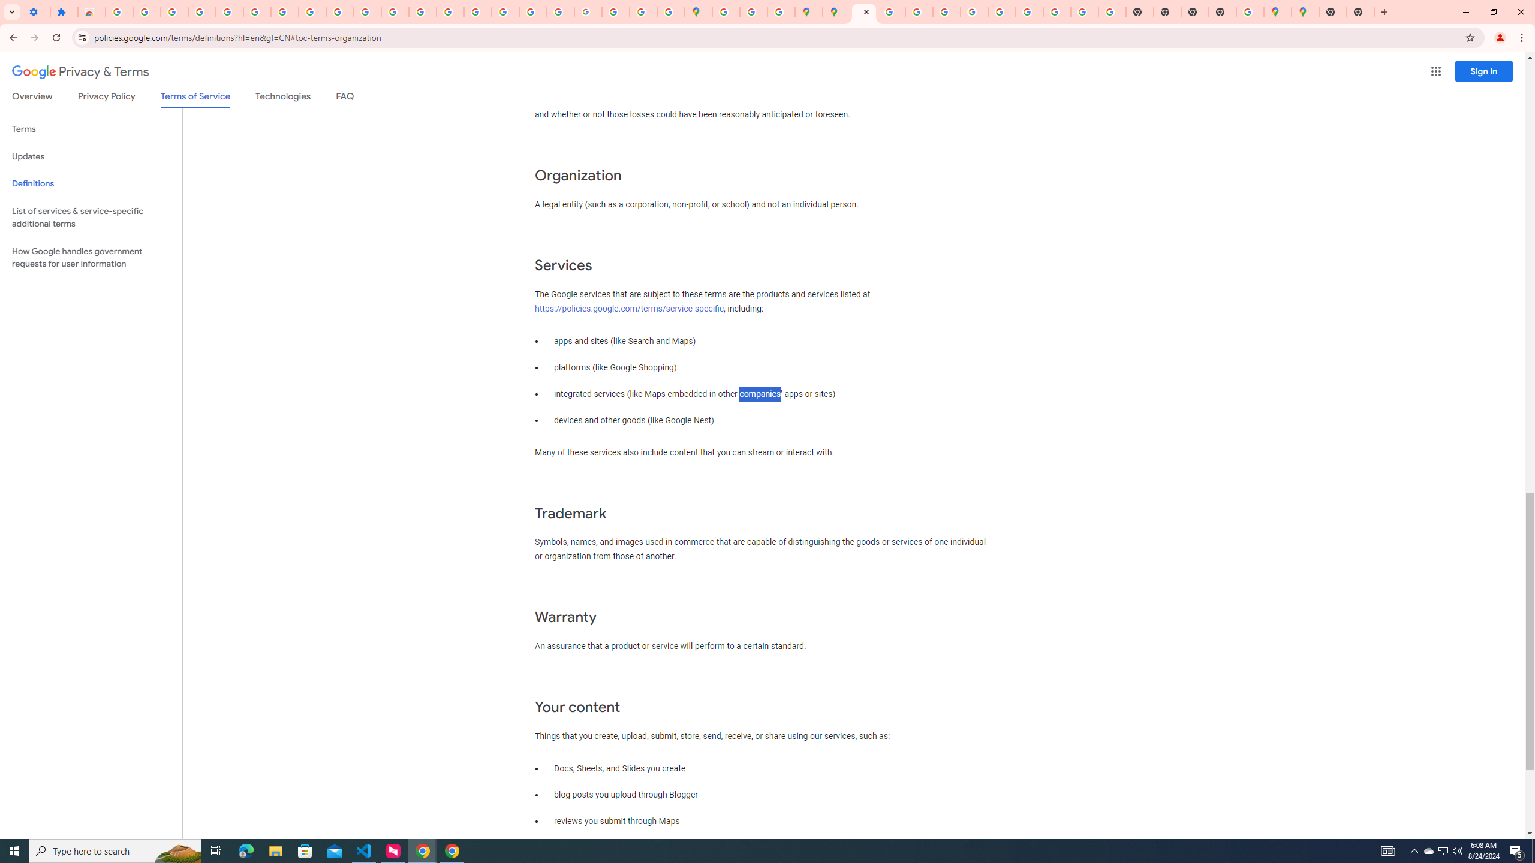 Image resolution: width=1535 pixels, height=863 pixels. I want to click on Google Maps, so click(1278, 12).